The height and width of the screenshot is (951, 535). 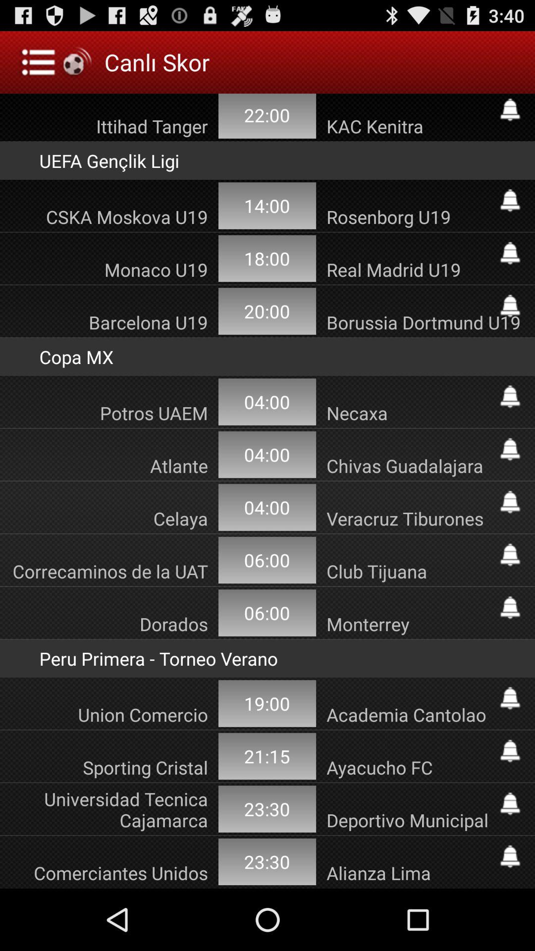 I want to click on set an alert, so click(x=510, y=449).